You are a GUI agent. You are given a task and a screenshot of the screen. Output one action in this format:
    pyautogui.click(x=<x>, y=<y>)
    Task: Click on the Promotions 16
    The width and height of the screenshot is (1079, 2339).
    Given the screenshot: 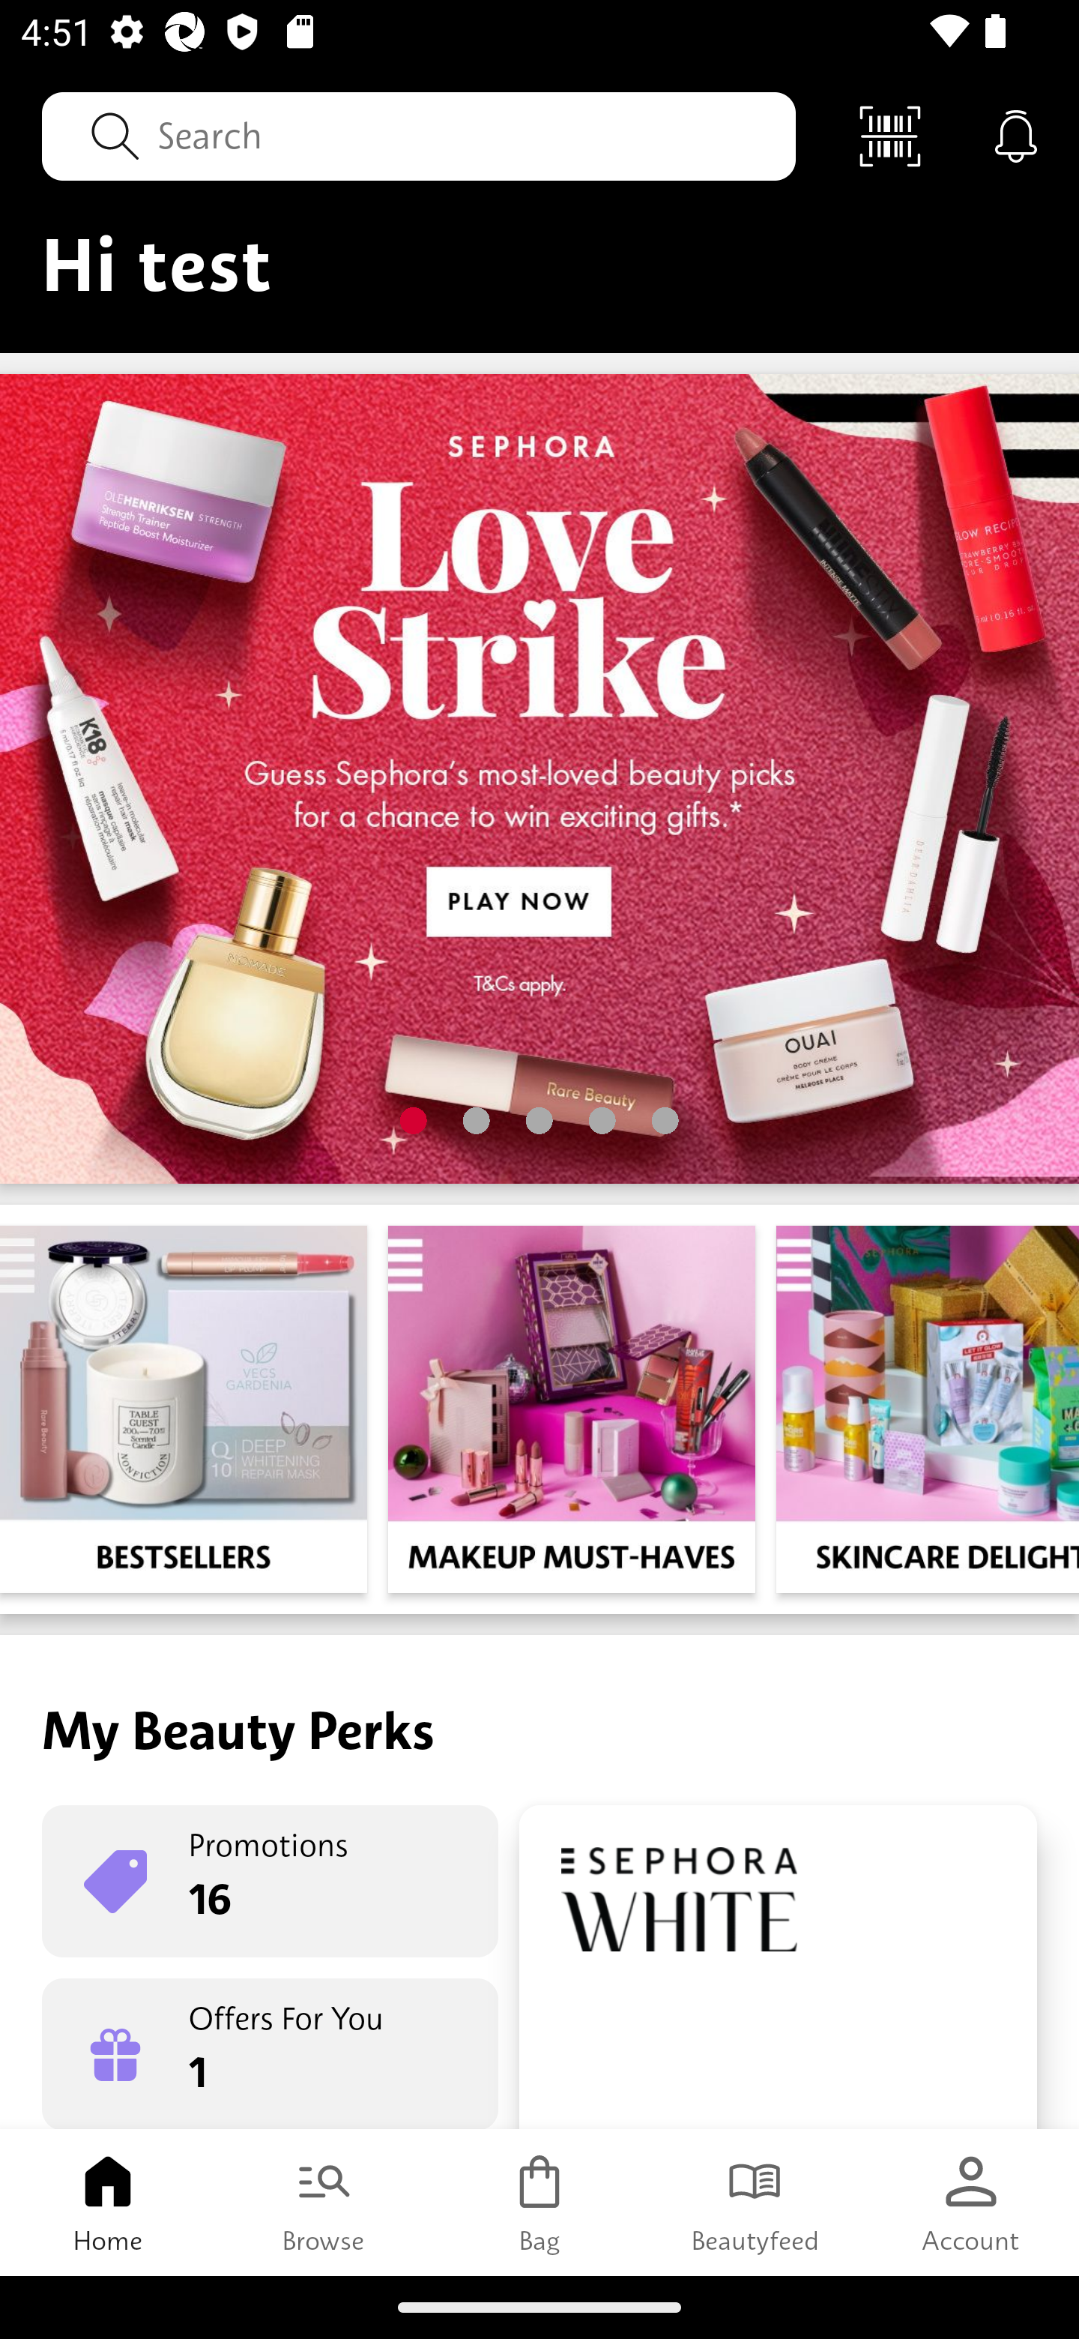 What is the action you would take?
    pyautogui.click(x=270, y=1882)
    